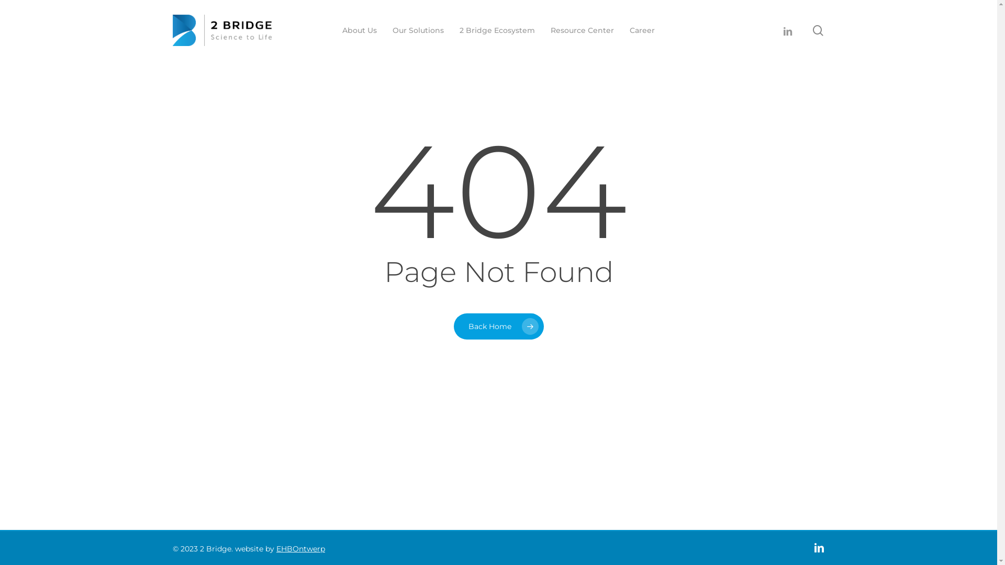 The image size is (1005, 565). I want to click on Career, so click(642, 30).